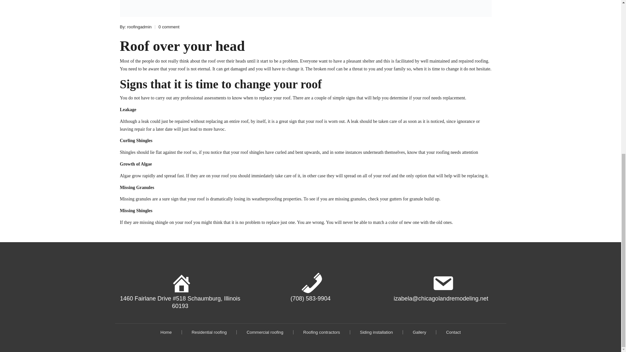  I want to click on Residential roofing, so click(209, 332).